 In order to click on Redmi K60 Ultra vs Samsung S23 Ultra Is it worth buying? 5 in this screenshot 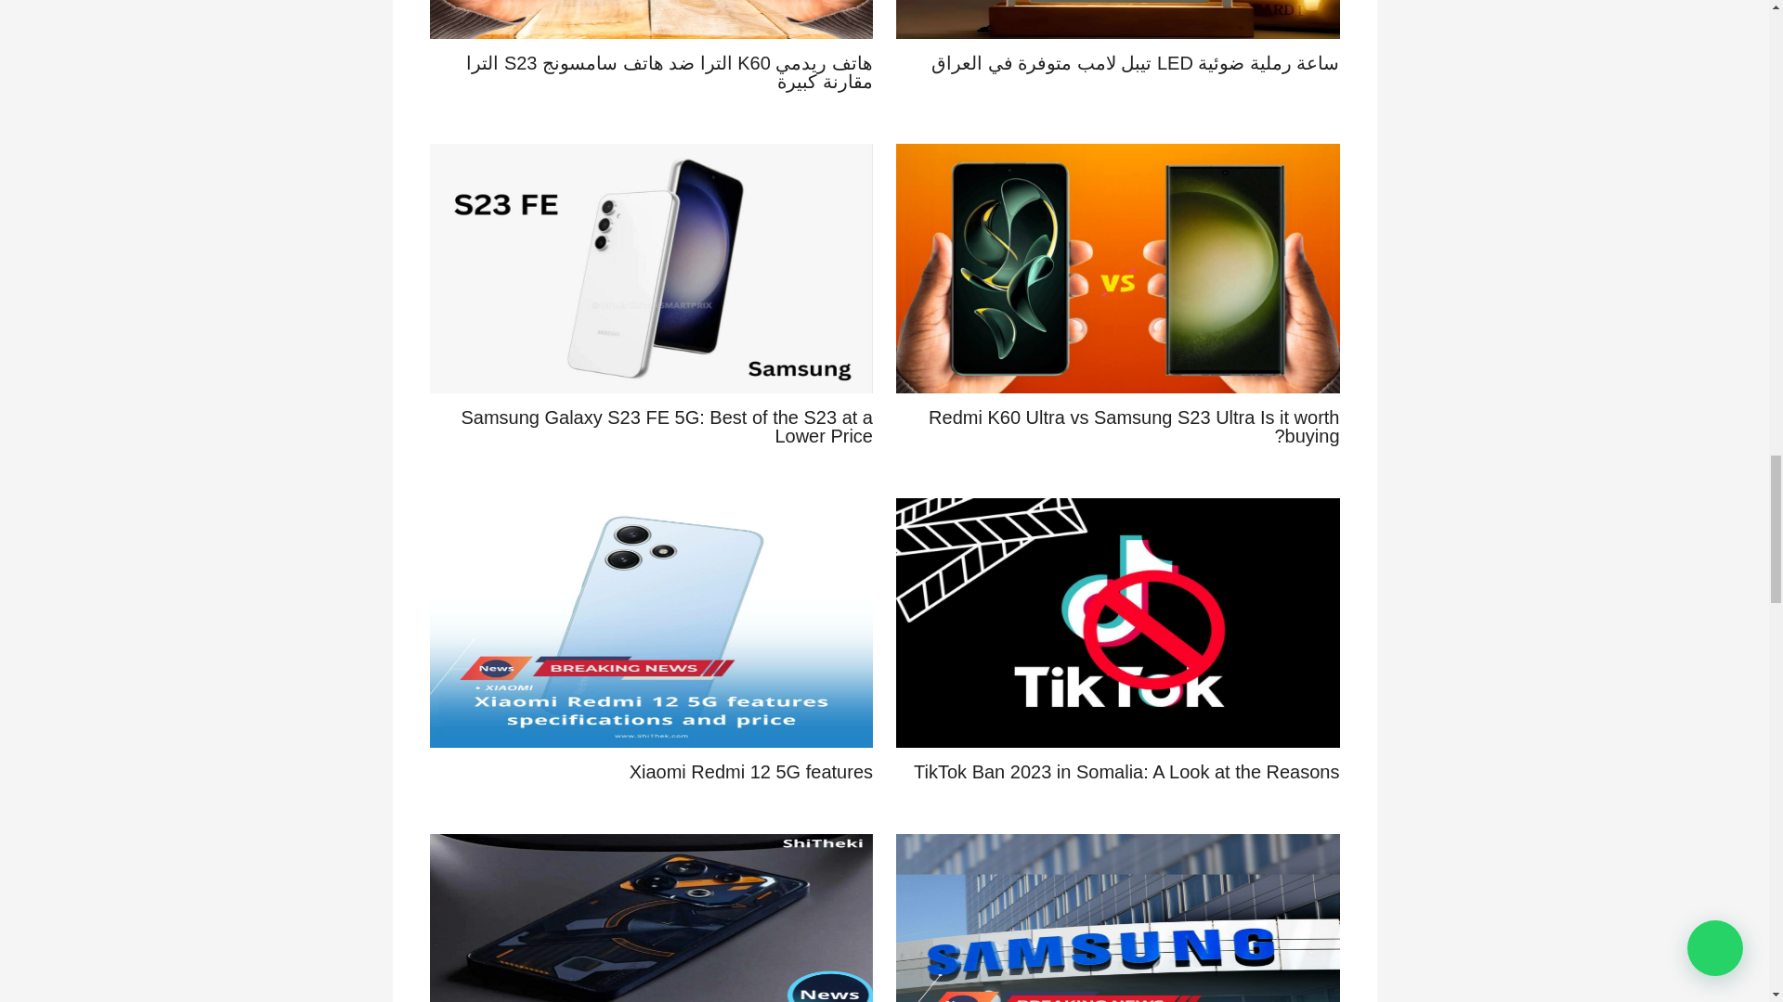, I will do `click(1118, 269)`.